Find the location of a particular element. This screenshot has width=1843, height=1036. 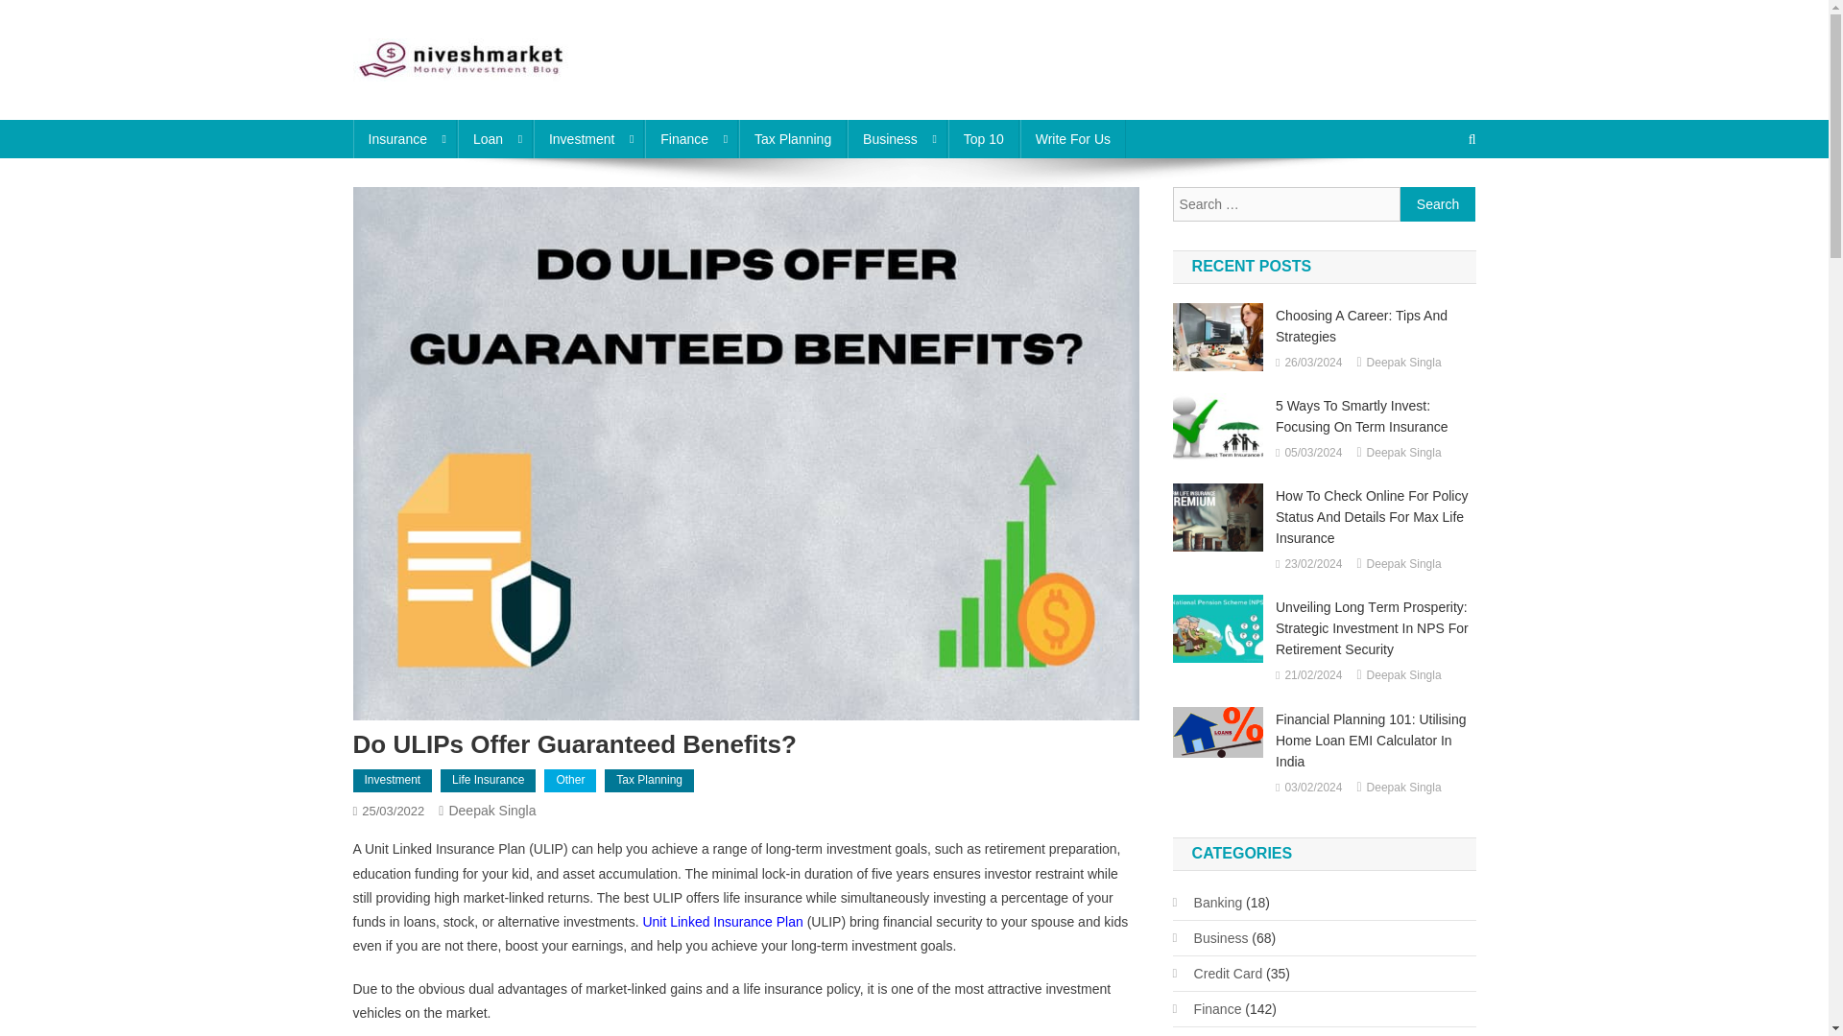

Top 10 is located at coordinates (983, 139).